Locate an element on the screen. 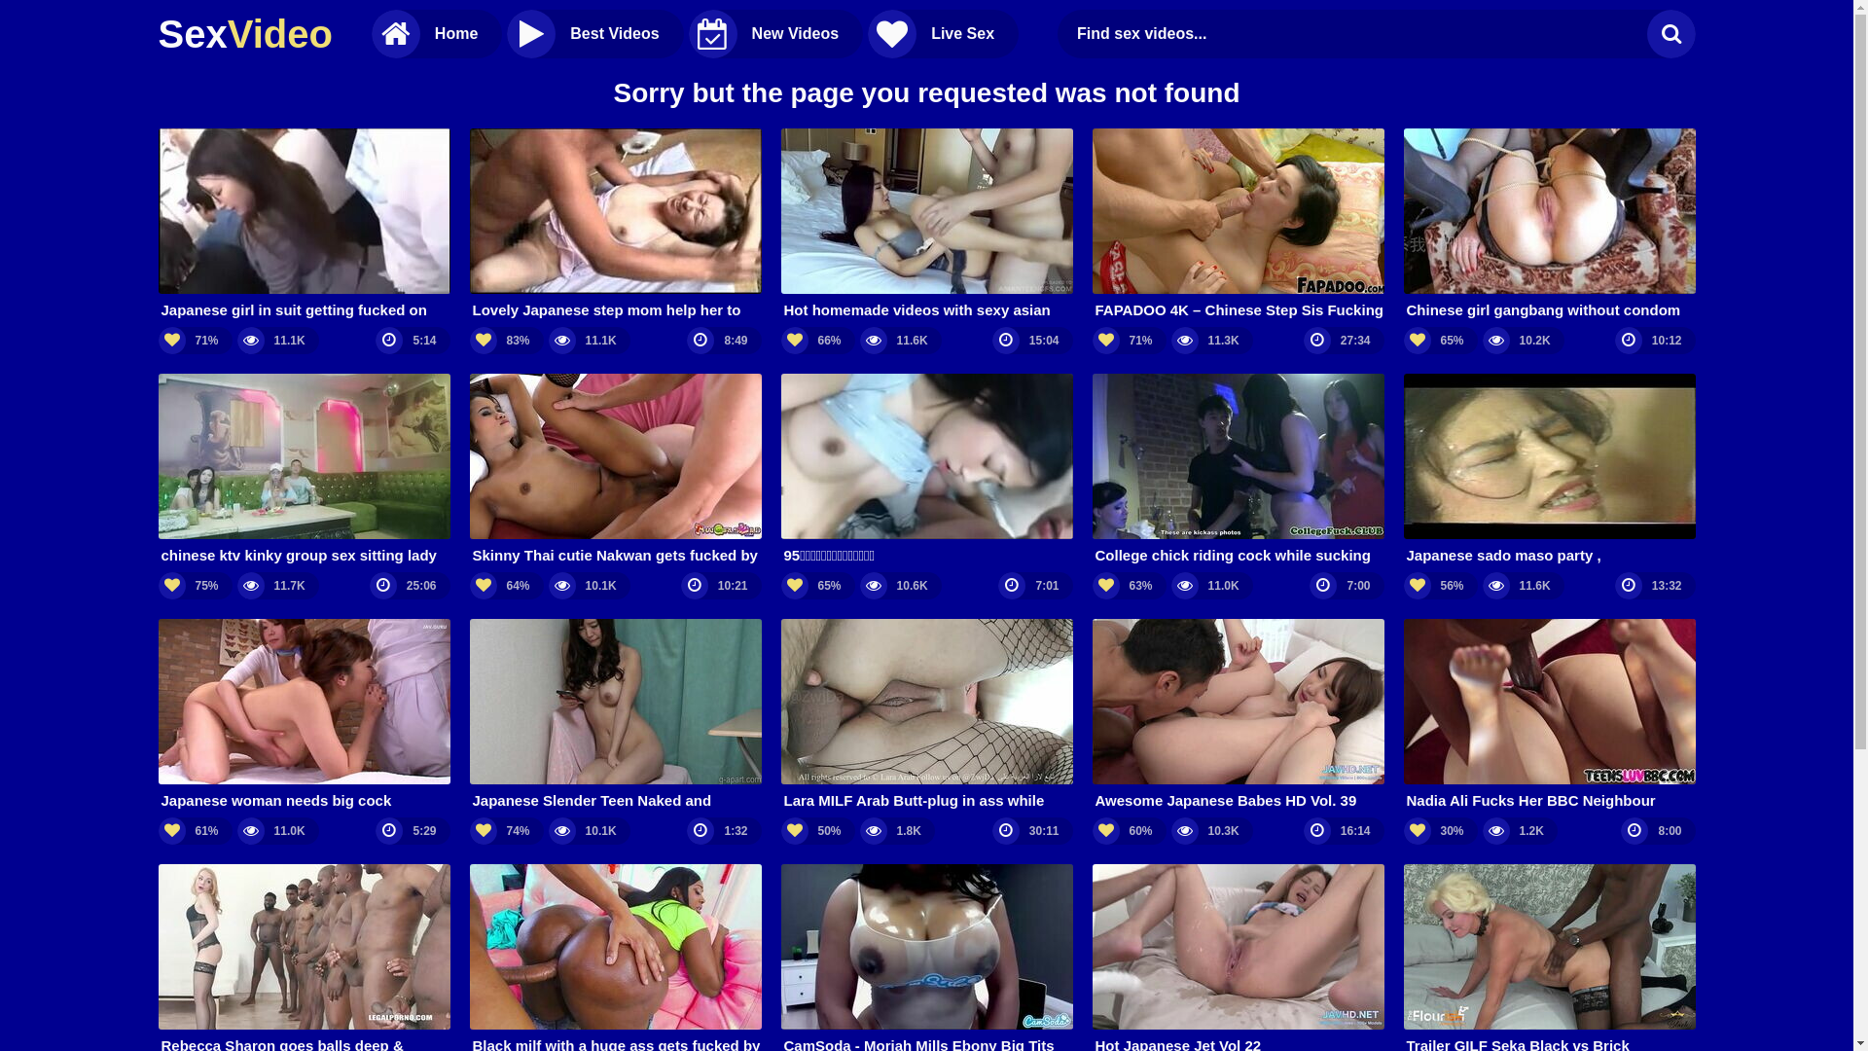 The width and height of the screenshot is (1868, 1051). Japanese woman needs big cock is located at coordinates (304, 714).